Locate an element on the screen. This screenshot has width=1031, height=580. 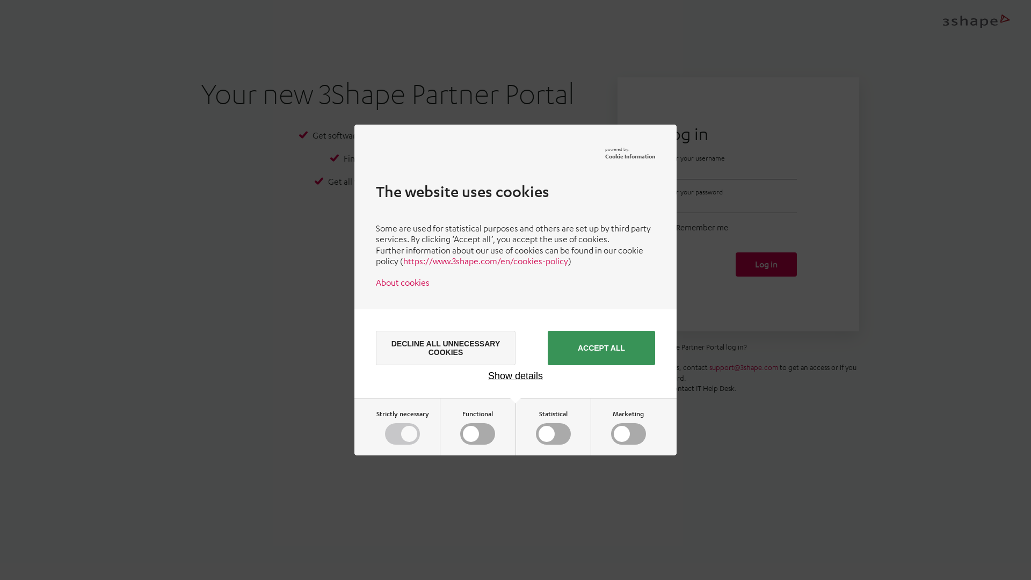
Show details is located at coordinates (515, 376).